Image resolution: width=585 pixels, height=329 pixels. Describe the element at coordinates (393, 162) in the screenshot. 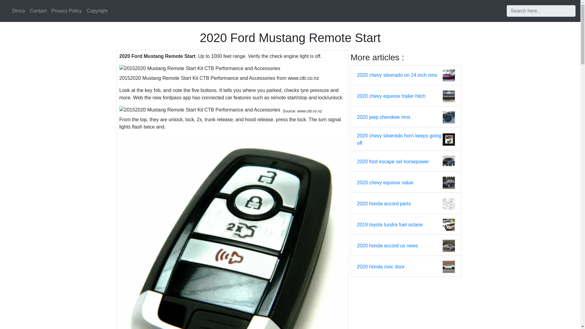

I see `2020 ford escape sel horsepower` at that location.